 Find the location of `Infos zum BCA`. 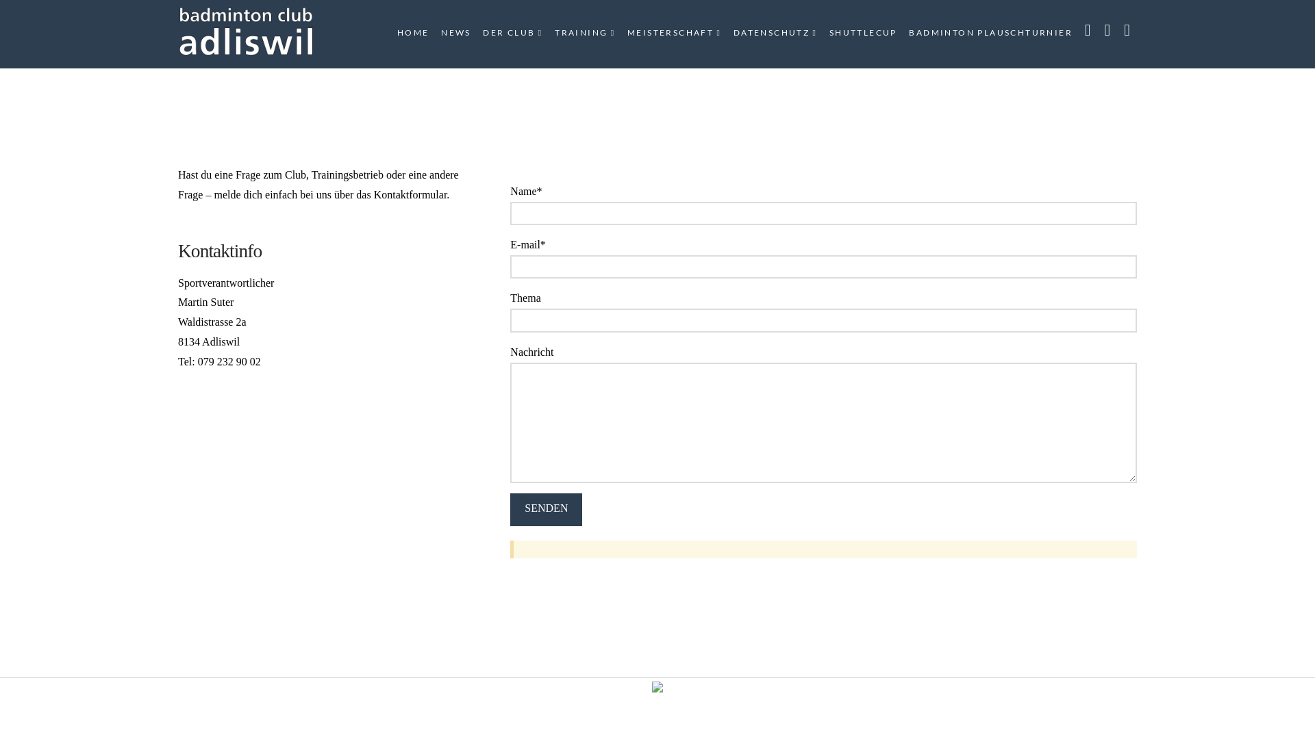

Infos zum BCA is located at coordinates (247, 31).